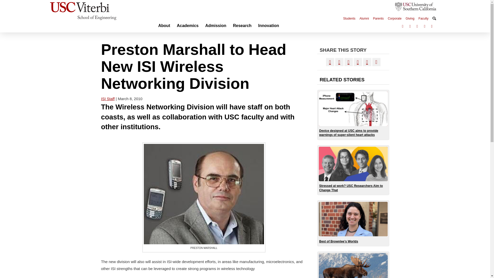 The width and height of the screenshot is (494, 278). I want to click on Share on X, so click(339, 62).